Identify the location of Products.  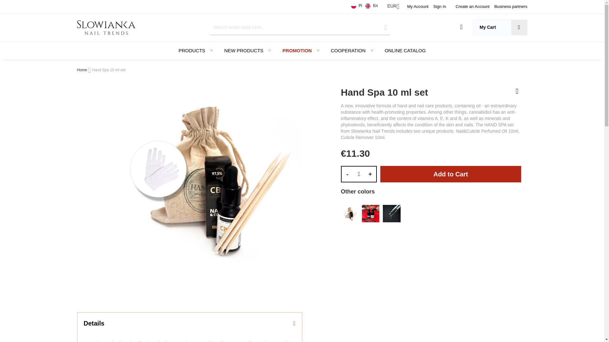
(190, 50).